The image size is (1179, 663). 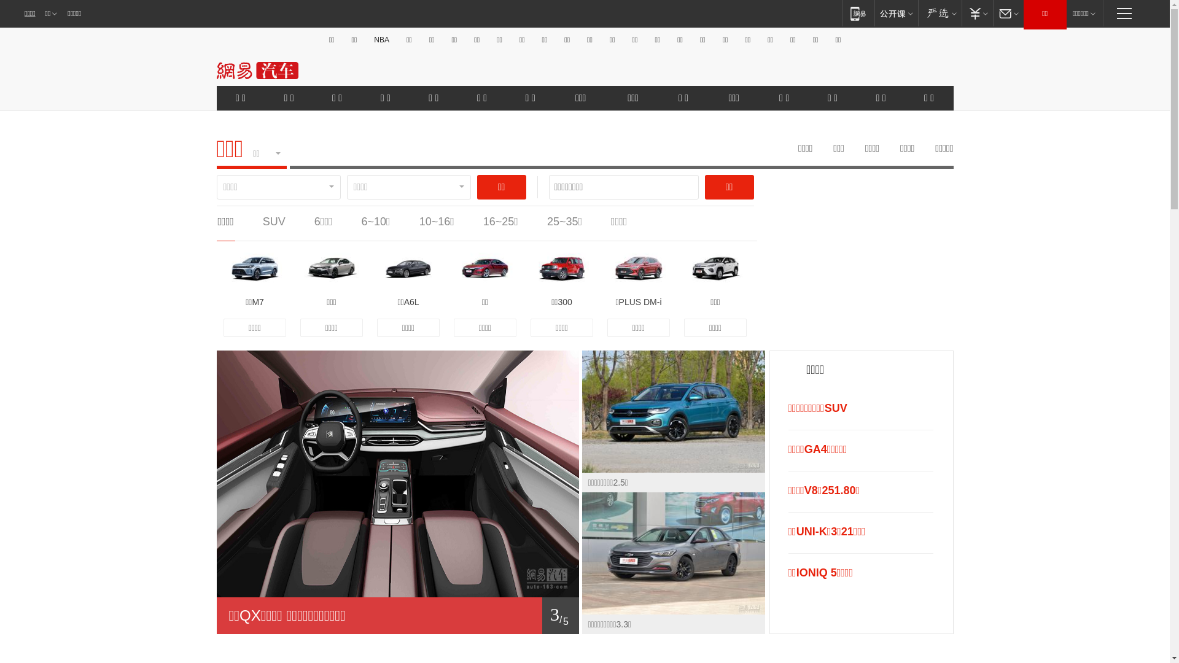 I want to click on NBA, so click(x=382, y=40).